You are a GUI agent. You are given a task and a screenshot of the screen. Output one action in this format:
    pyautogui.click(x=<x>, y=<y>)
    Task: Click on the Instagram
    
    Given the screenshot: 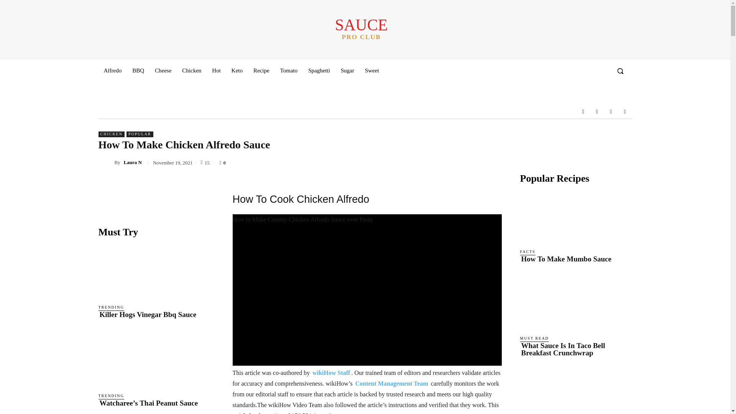 What is the action you would take?
    pyautogui.click(x=138, y=71)
    